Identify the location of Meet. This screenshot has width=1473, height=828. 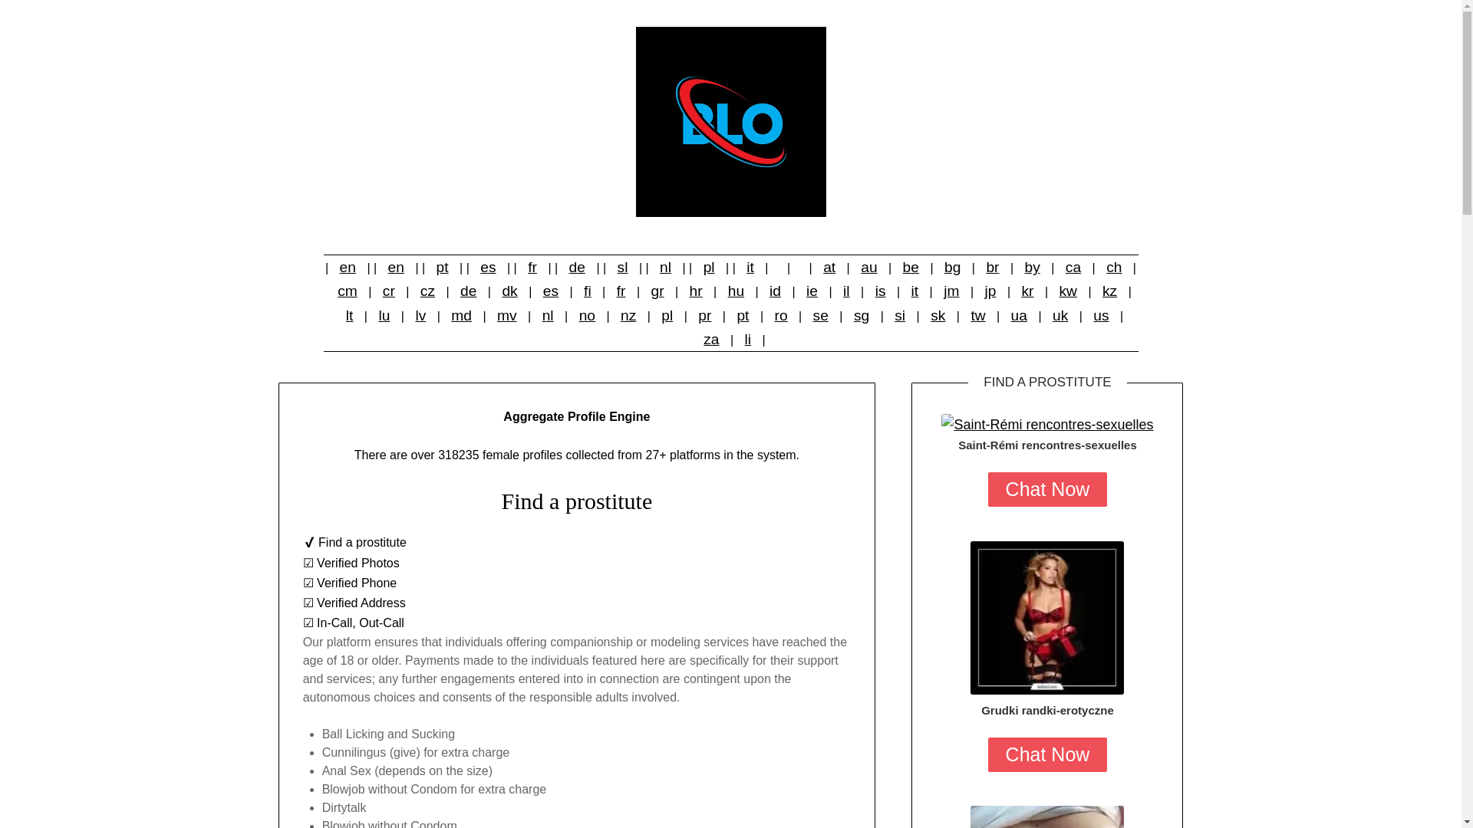
(1046, 816).